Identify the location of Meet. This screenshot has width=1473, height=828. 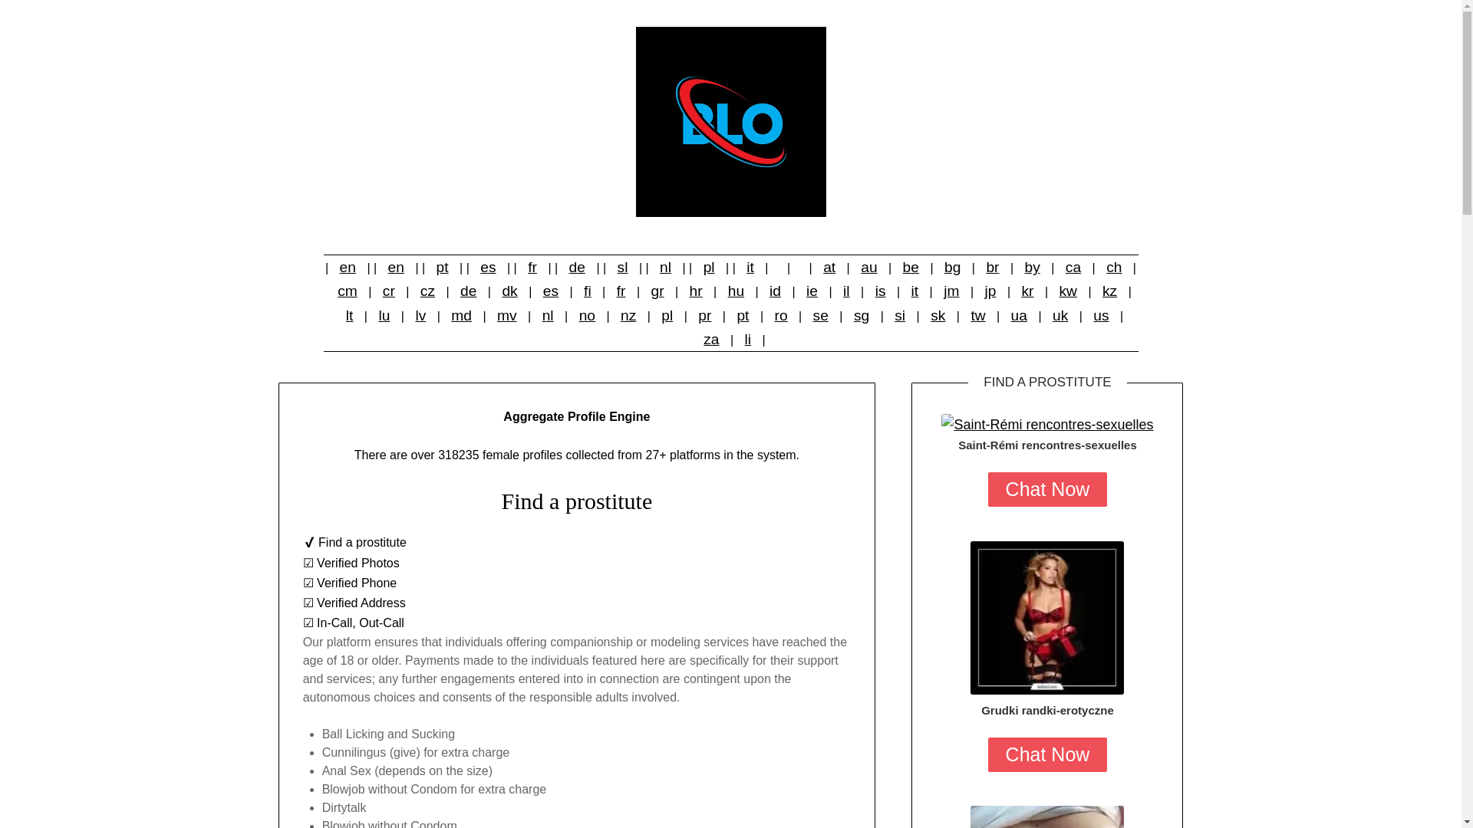
(1046, 816).